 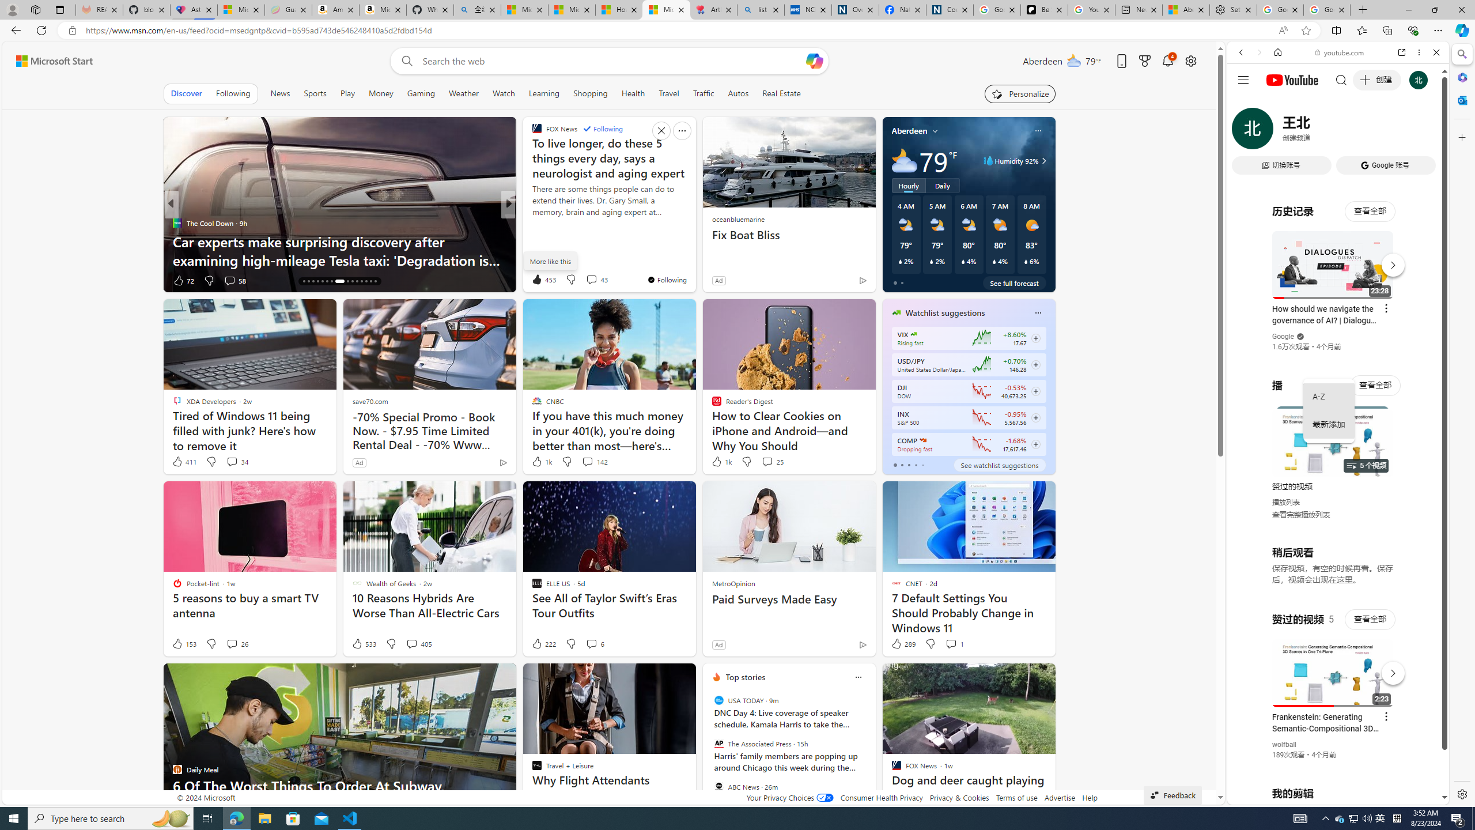 I want to click on Humidity 92%, so click(x=1042, y=161).